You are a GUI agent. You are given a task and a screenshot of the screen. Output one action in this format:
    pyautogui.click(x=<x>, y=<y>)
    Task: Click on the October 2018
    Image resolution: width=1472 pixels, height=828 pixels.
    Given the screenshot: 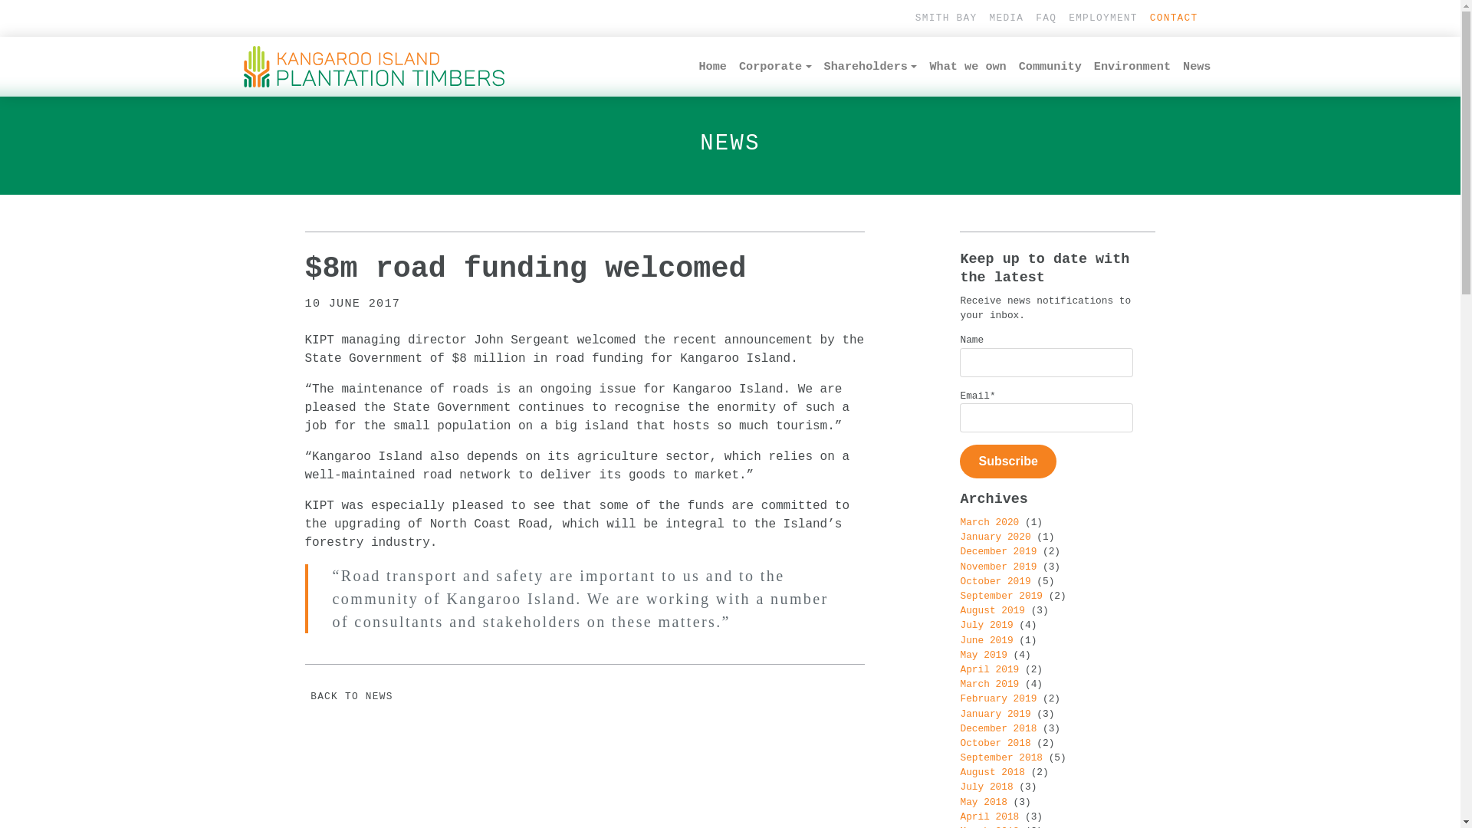 What is the action you would take?
    pyautogui.click(x=995, y=744)
    